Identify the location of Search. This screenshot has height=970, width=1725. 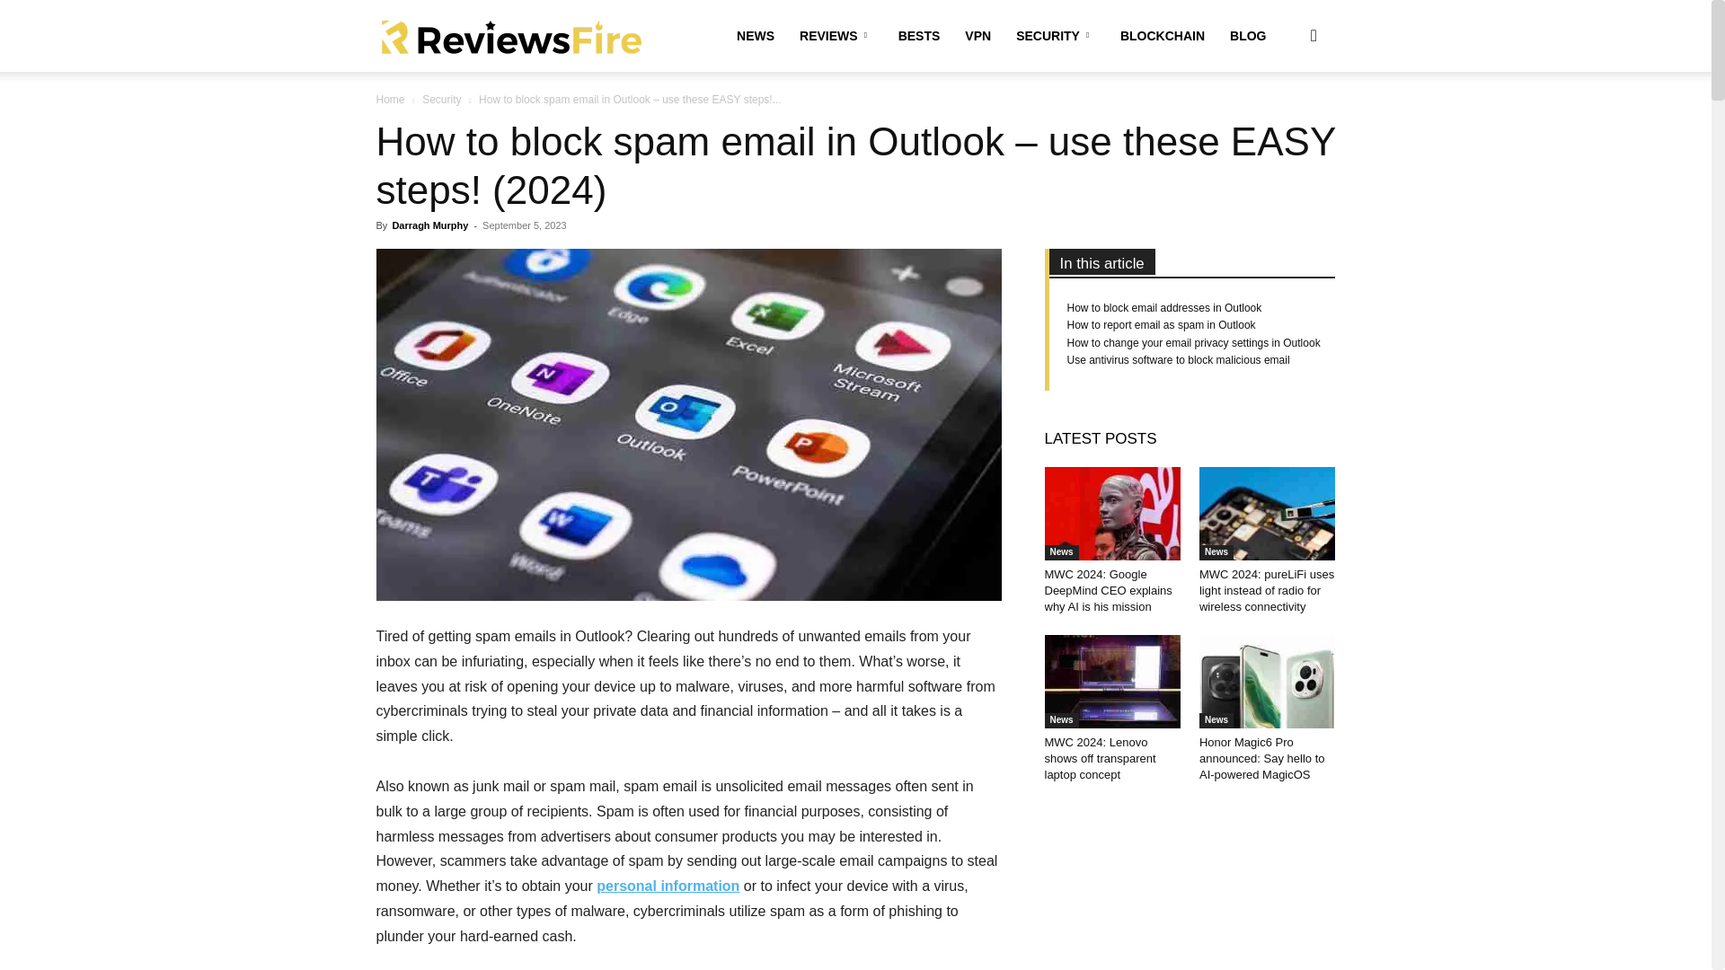
(1285, 122).